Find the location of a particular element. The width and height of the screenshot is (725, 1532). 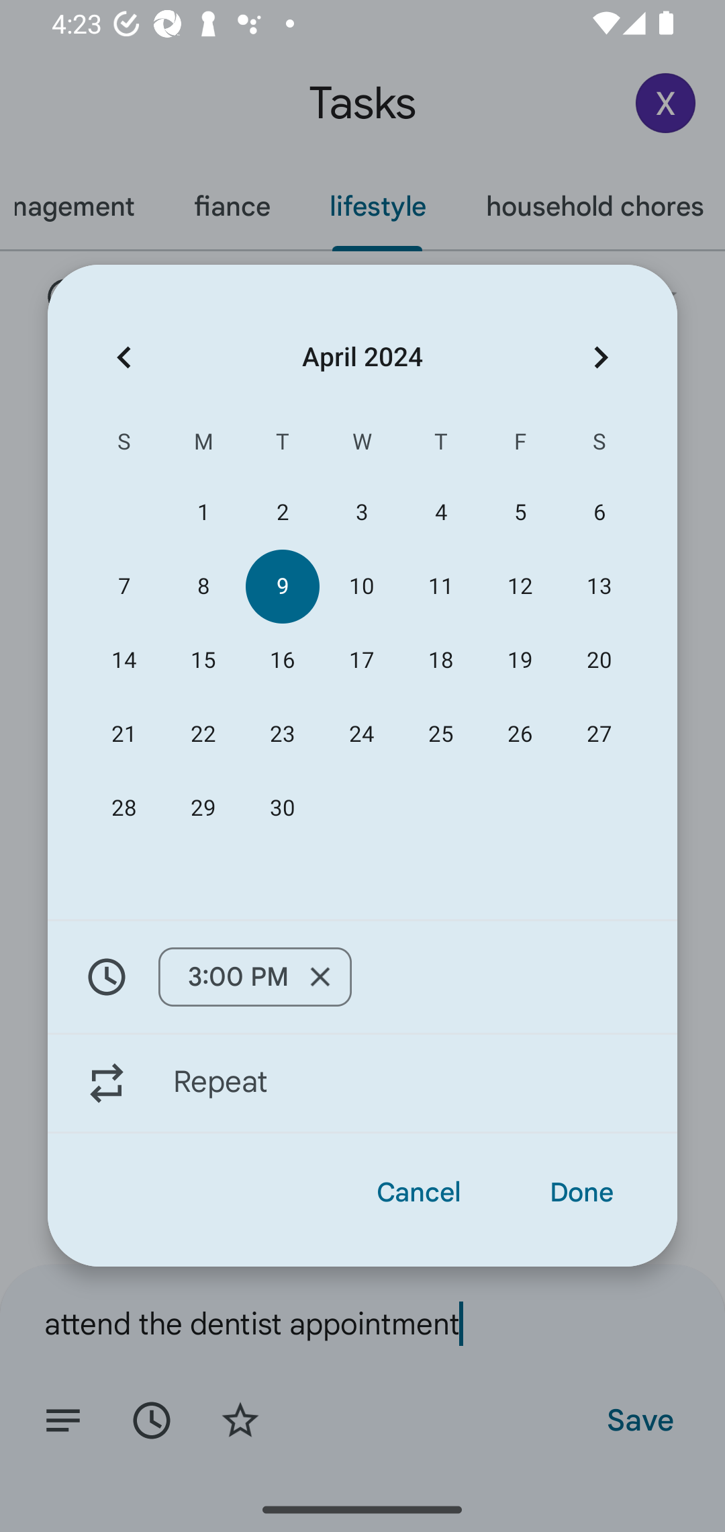

12 12 April 2024 is located at coordinates (520, 586).